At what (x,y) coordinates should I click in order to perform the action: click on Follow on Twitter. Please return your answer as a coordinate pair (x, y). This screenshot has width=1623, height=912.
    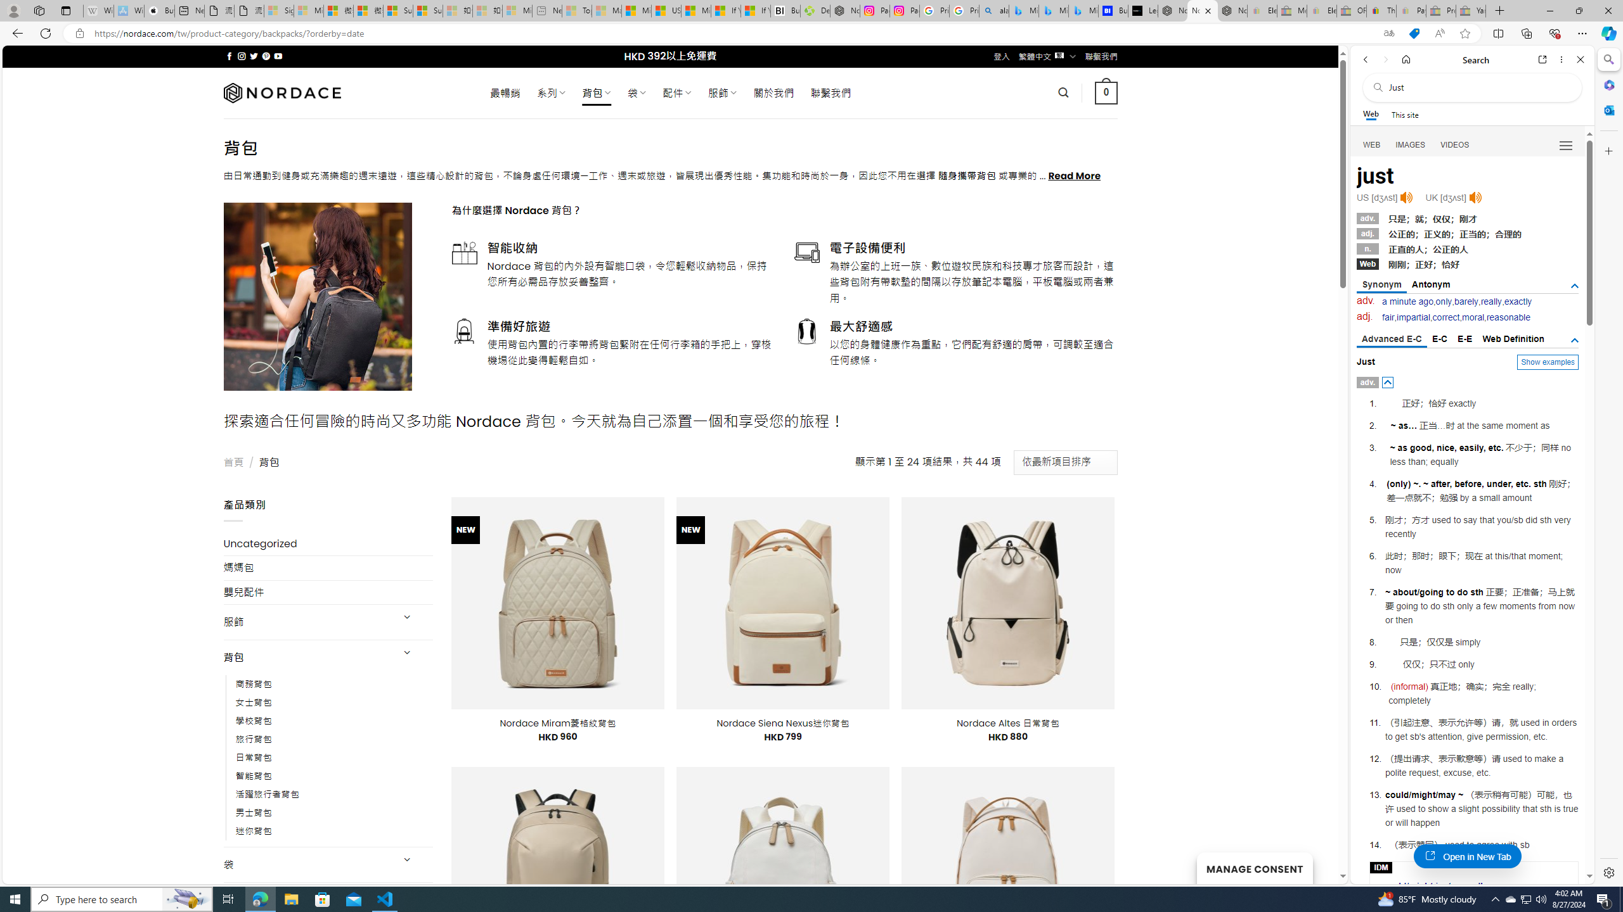
    Looking at the image, I should click on (254, 56).